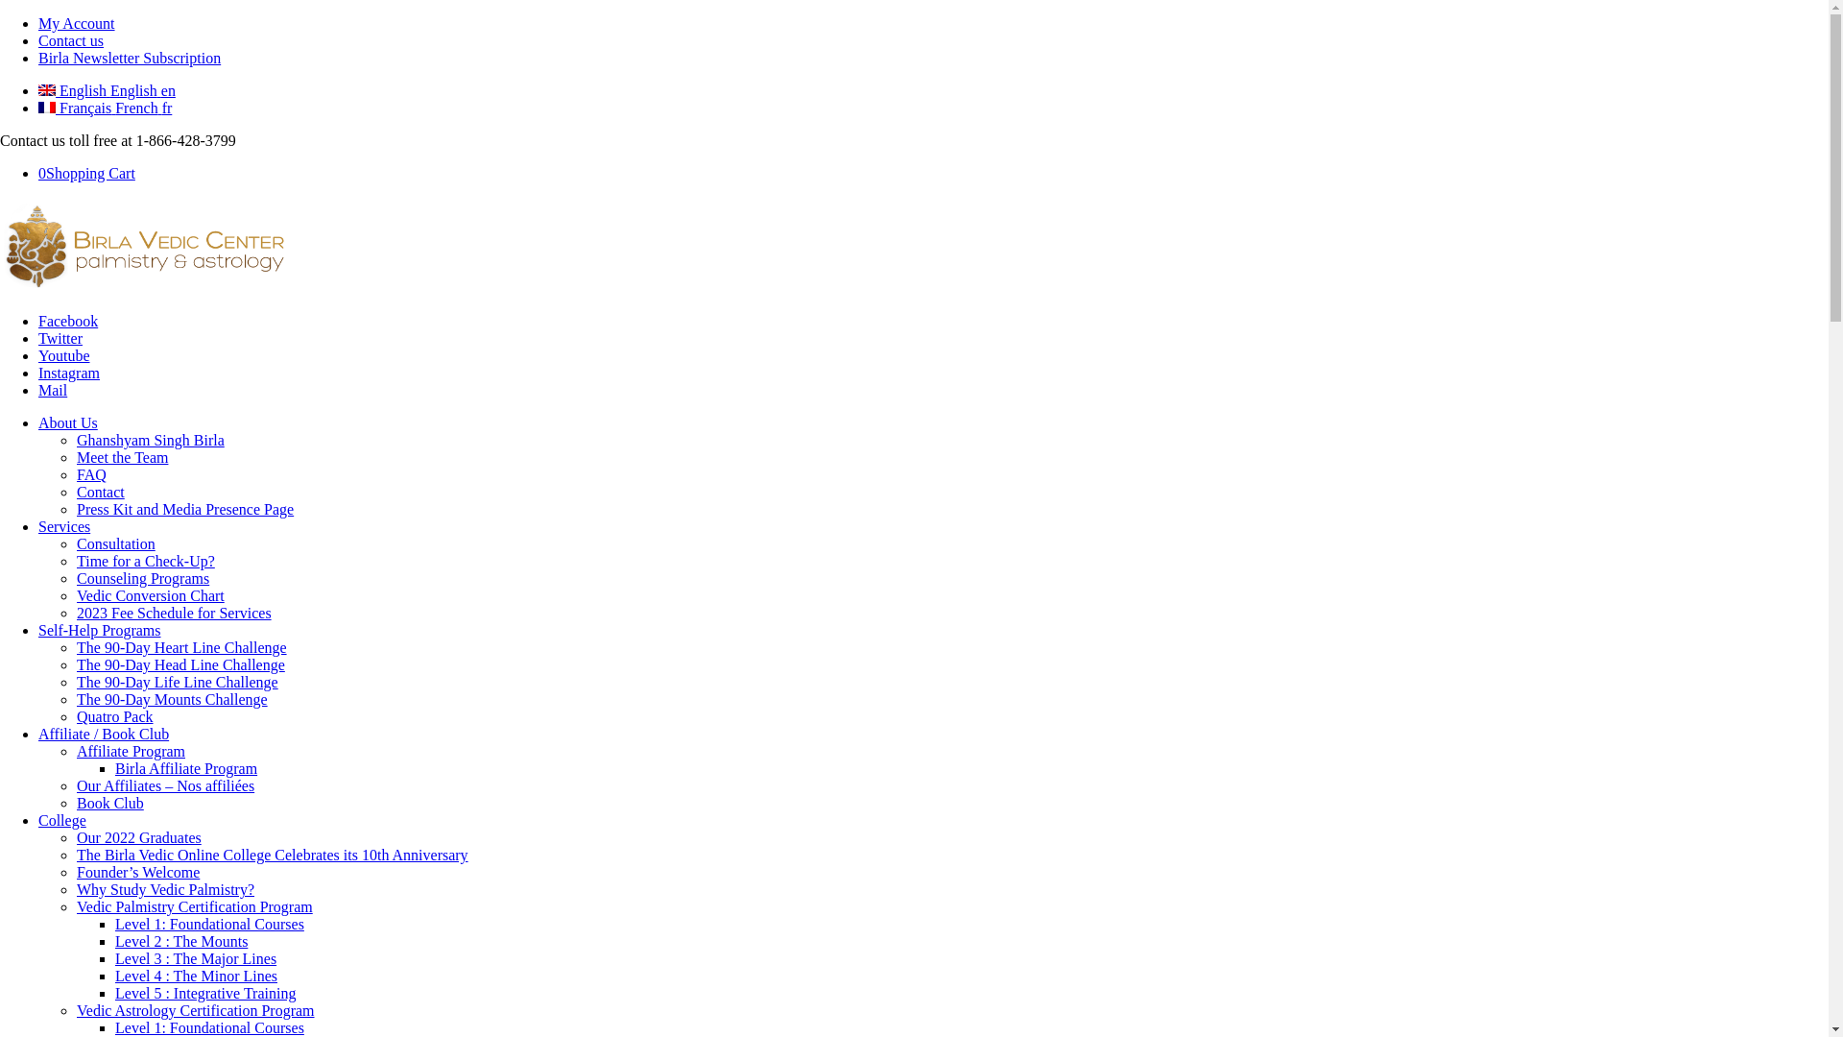  Describe the element at coordinates (92, 474) in the screenshot. I see `FAQ` at that location.